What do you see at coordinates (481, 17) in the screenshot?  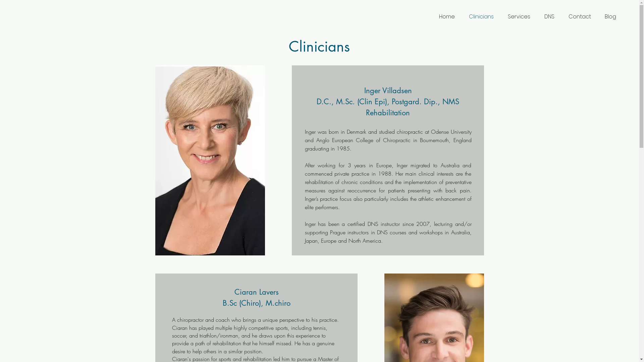 I see `Clinicians` at bounding box center [481, 17].